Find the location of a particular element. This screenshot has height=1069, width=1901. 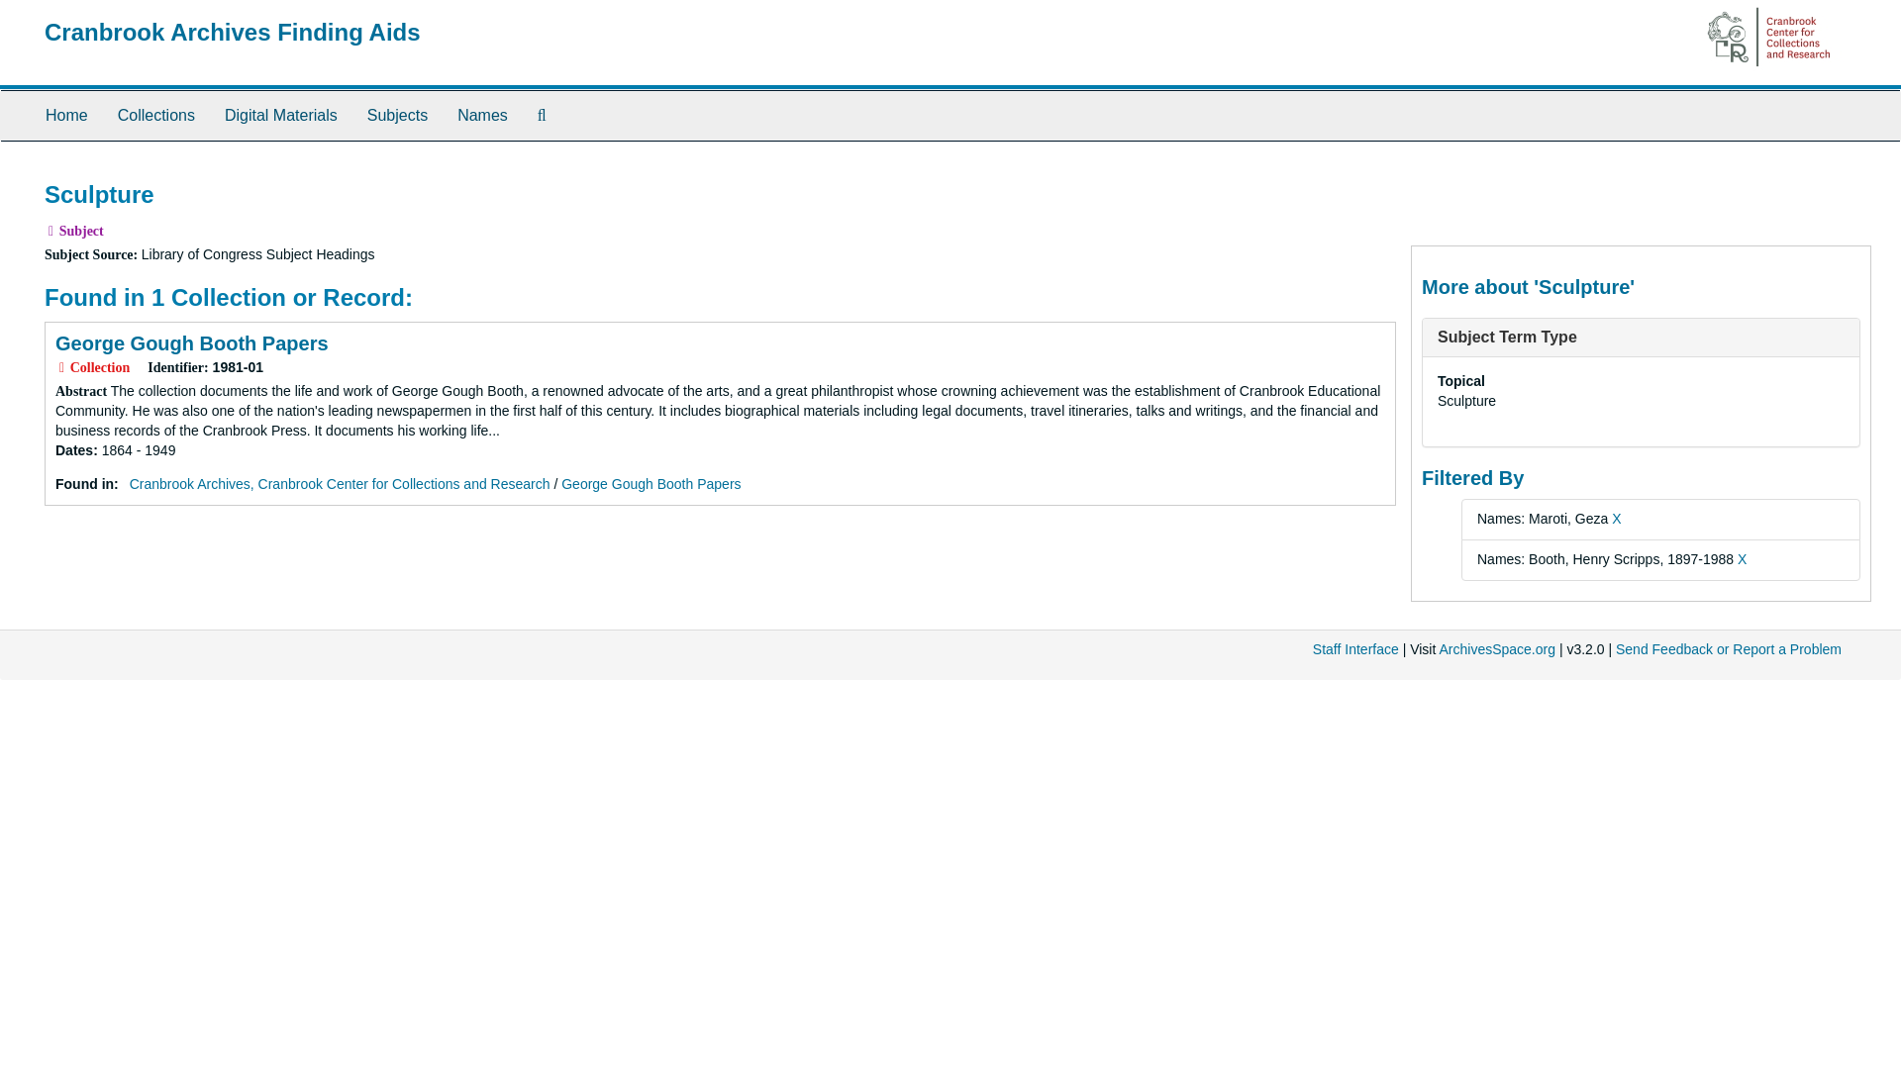

Remove this filter  is located at coordinates (1742, 559).